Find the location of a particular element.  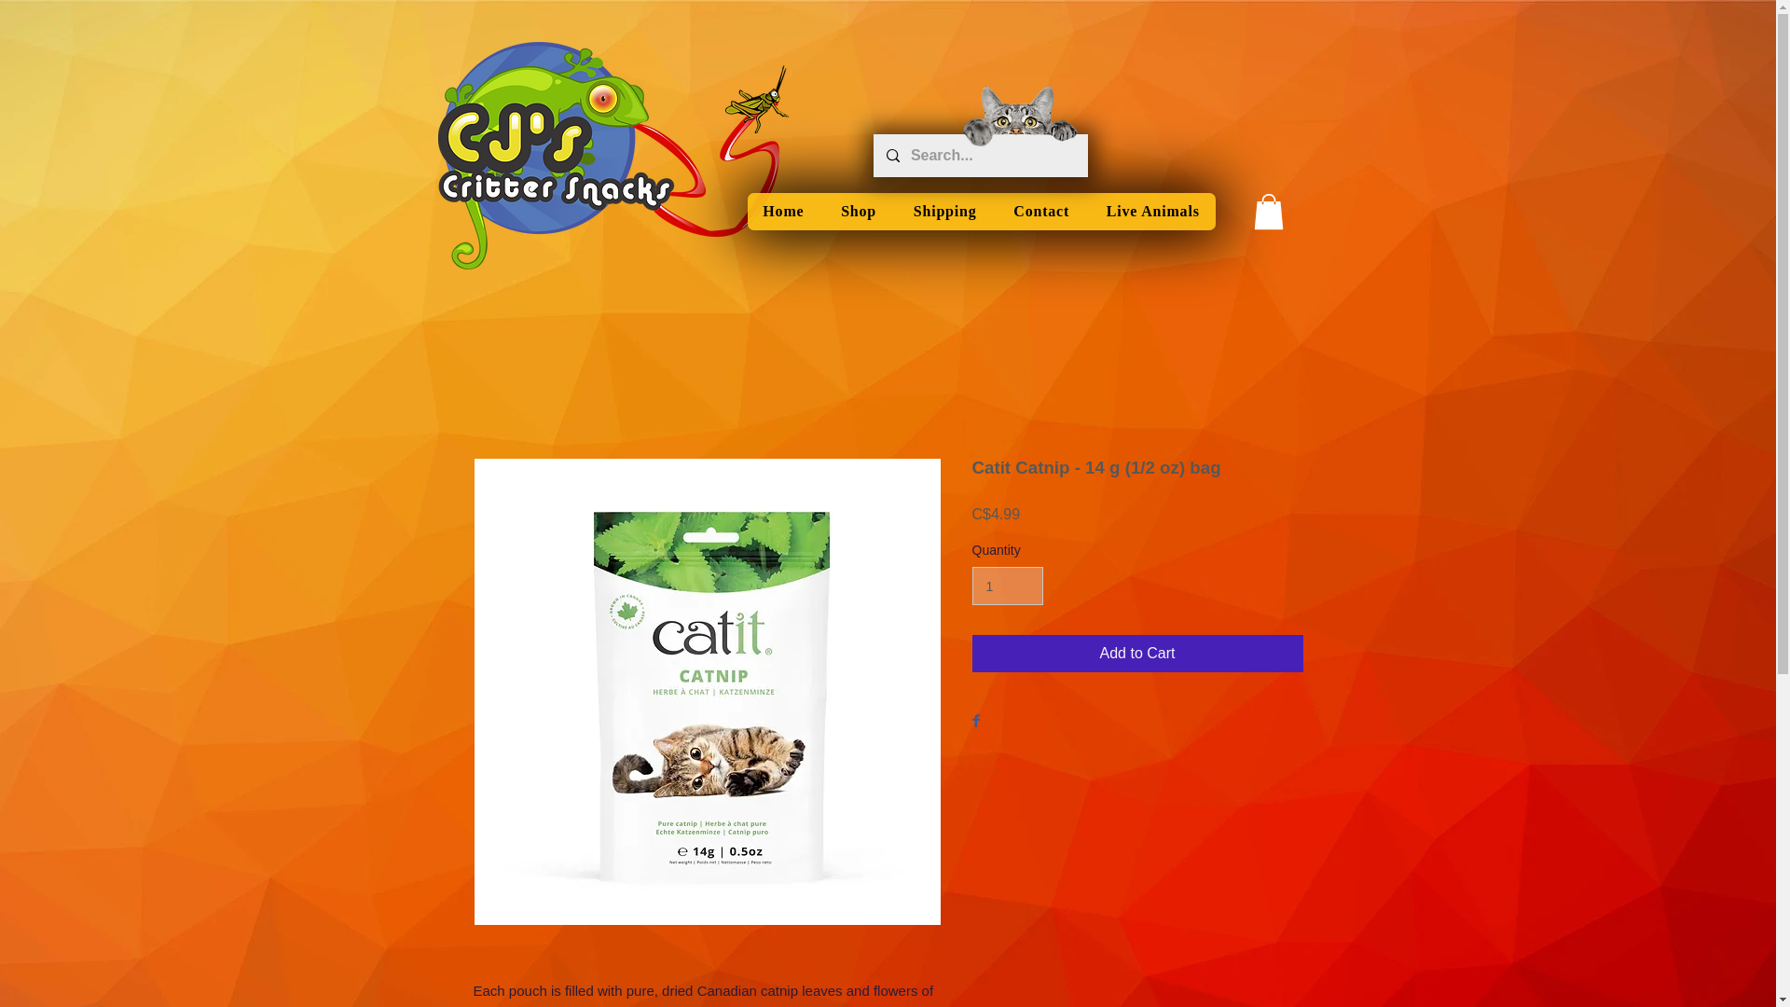

Cjs Critters Snacks logo.png is located at coordinates (613, 156).